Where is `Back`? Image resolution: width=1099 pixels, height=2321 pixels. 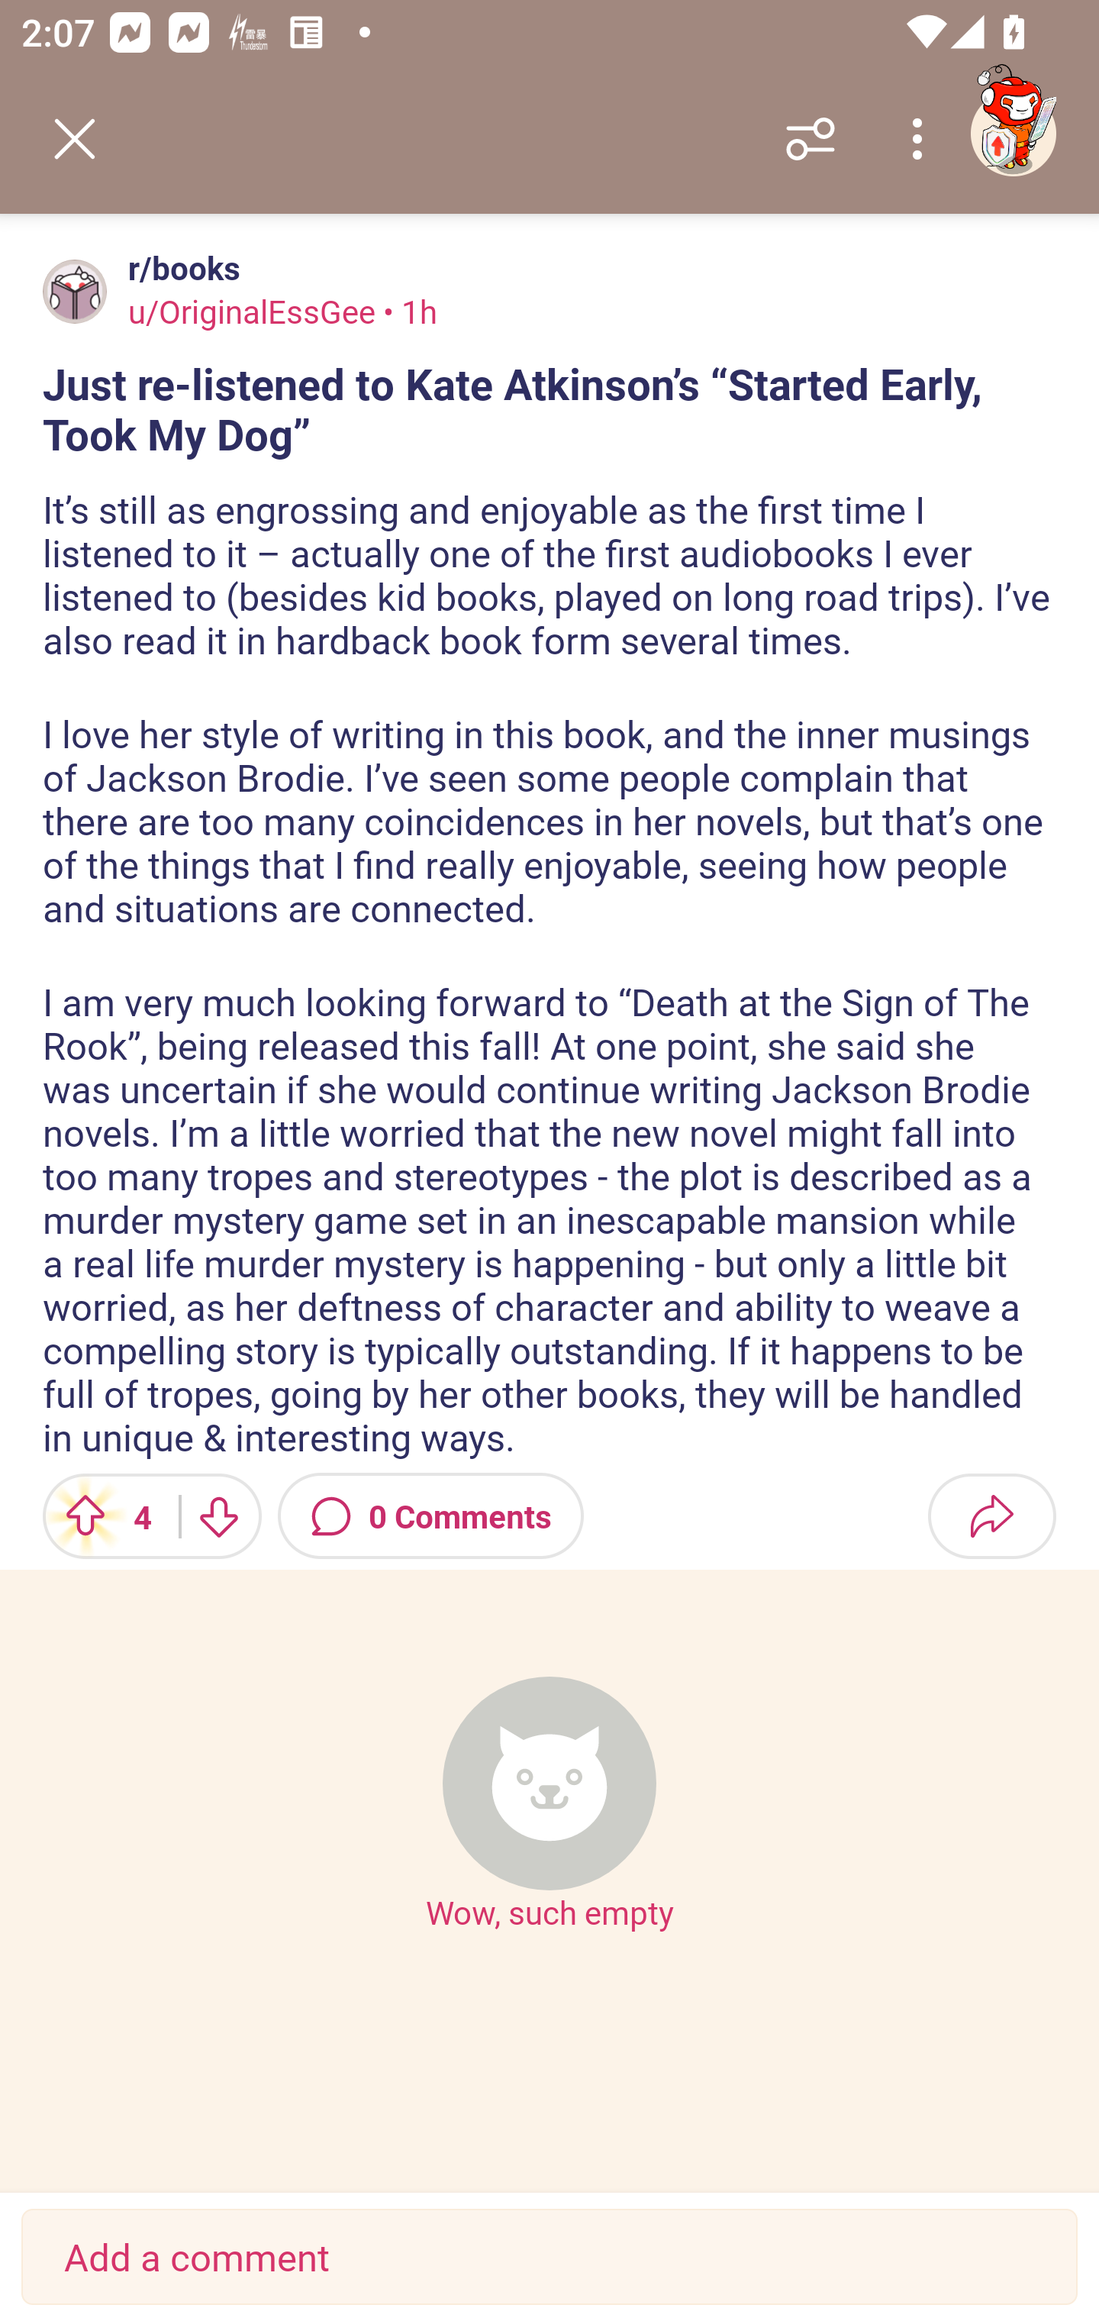
Back is located at coordinates (75, 139).